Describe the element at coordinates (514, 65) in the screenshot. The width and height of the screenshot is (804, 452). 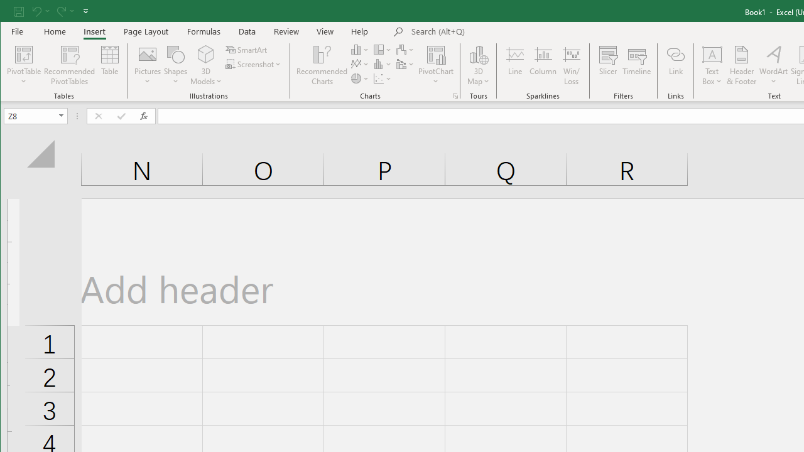
I see `Line` at that location.